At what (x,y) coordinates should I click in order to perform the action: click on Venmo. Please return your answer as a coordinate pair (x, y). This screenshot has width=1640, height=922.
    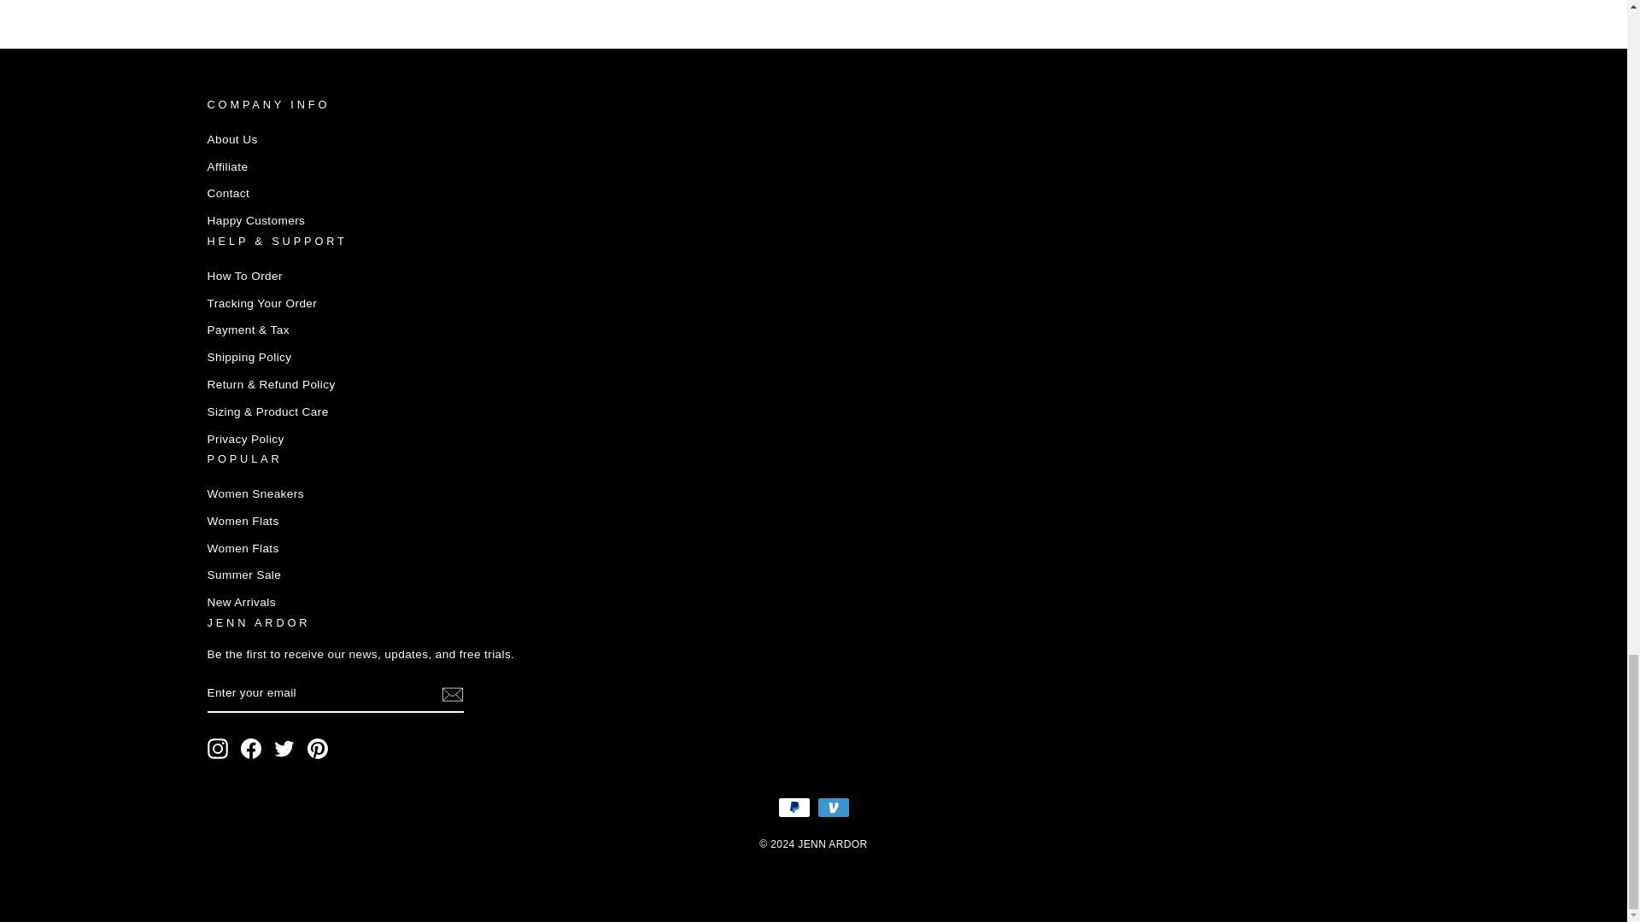
    Looking at the image, I should click on (833, 808).